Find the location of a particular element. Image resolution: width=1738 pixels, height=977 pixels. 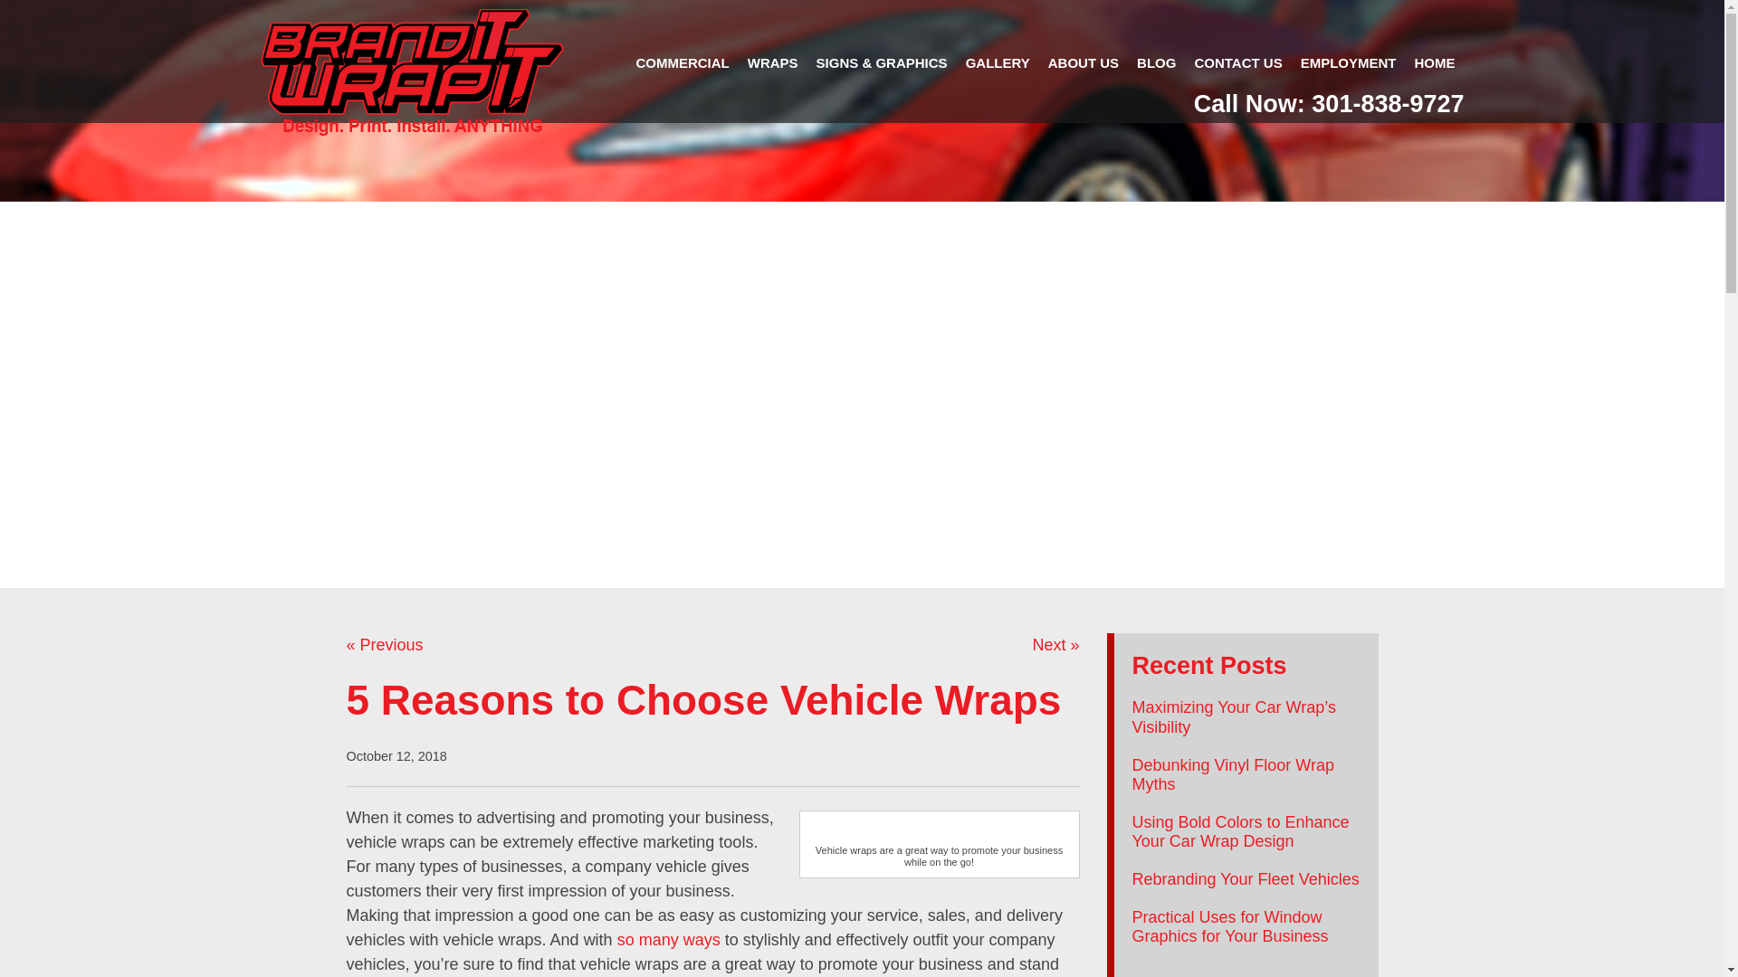

WRAPS is located at coordinates (773, 63).